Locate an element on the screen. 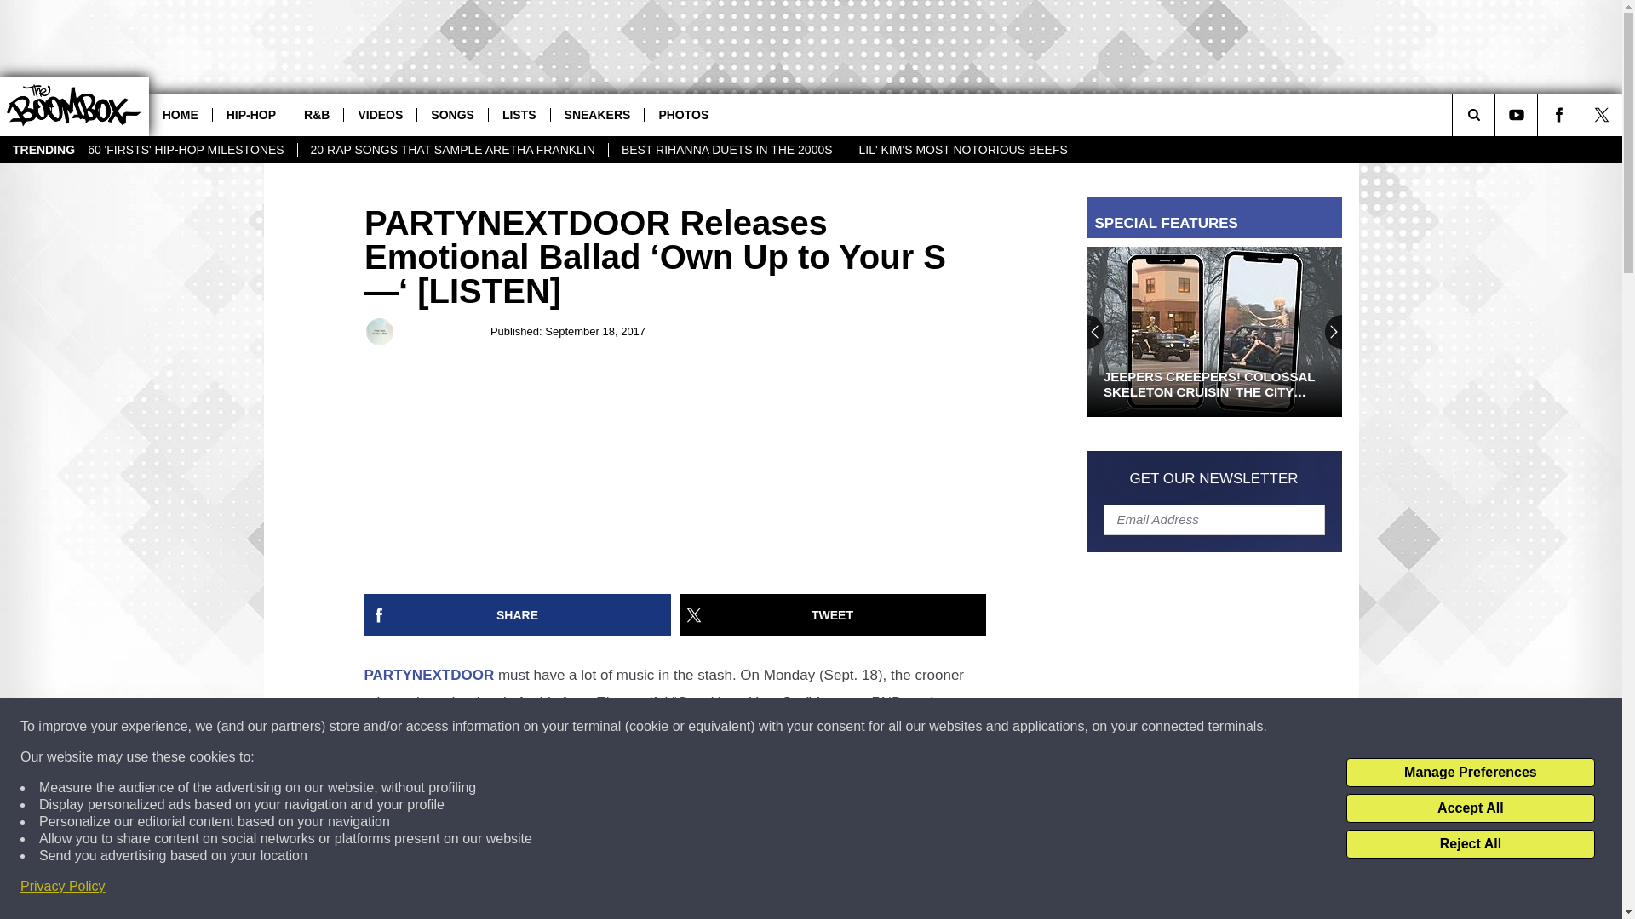  Privacy Policy is located at coordinates (63, 887).